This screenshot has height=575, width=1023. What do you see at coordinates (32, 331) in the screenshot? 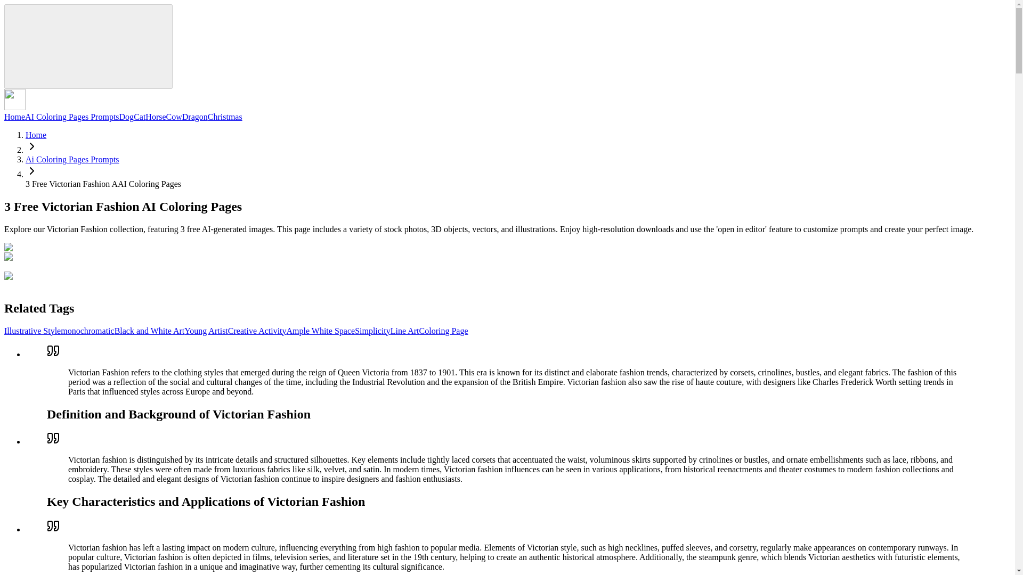
I see `Illustrative Style` at bounding box center [32, 331].